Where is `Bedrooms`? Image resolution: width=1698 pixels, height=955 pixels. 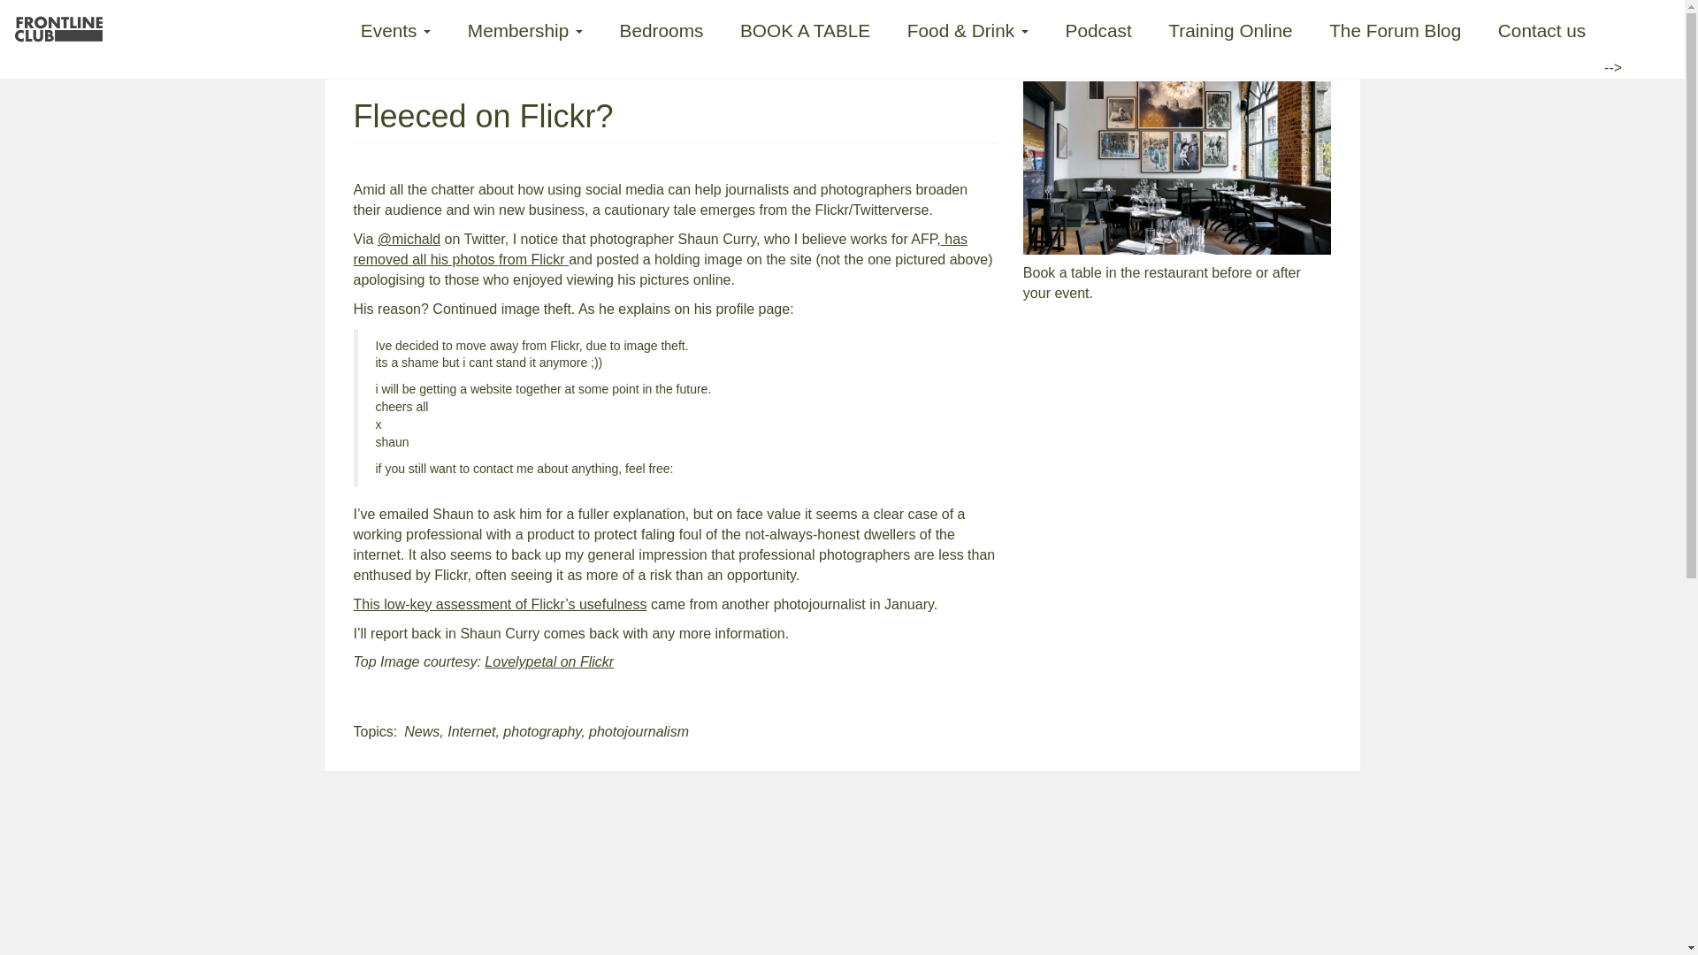 Bedrooms is located at coordinates (662, 28).